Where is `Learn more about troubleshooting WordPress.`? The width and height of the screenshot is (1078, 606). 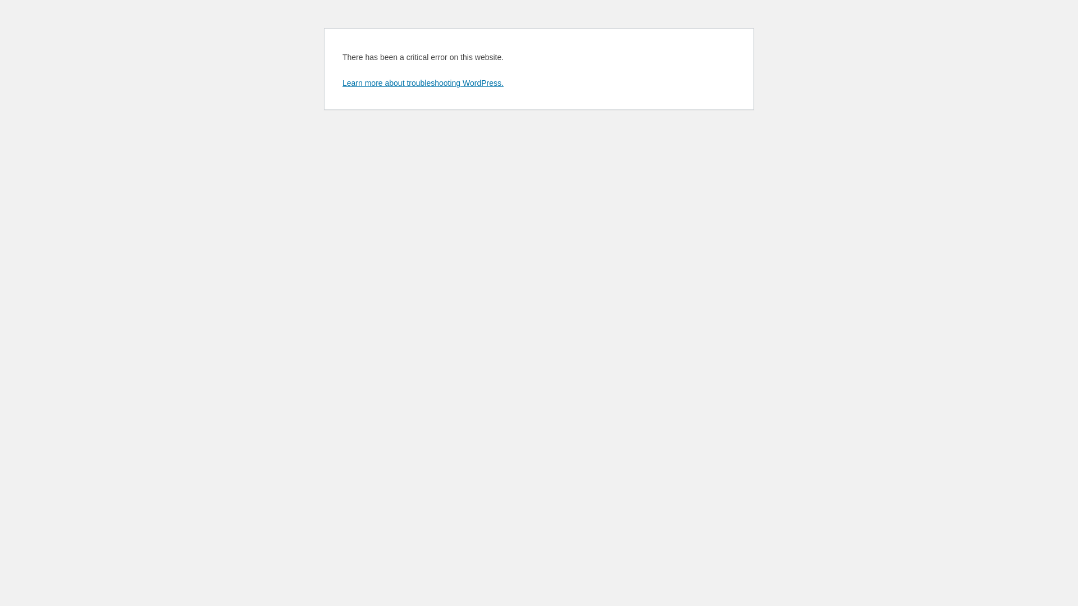
Learn more about troubleshooting WordPress. is located at coordinates (423, 83).